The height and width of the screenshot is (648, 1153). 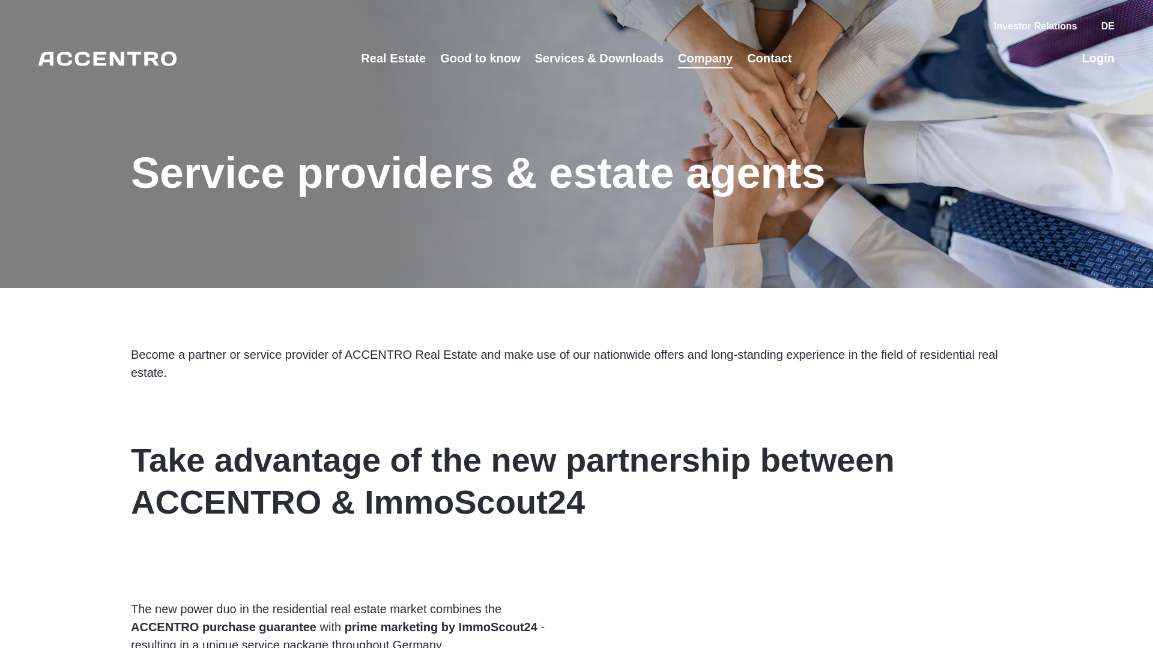 I want to click on Real Estate, so click(x=393, y=59).